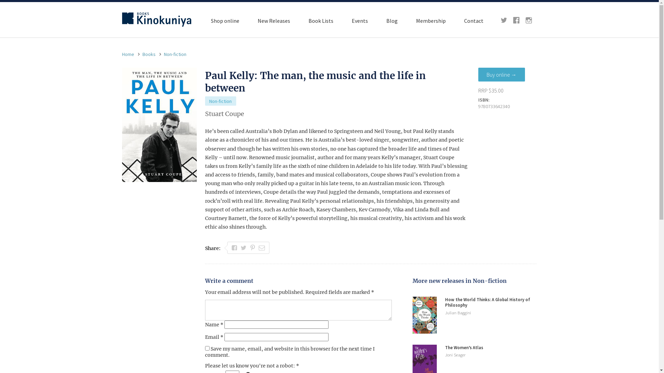  I want to click on Facebook, so click(516, 21).